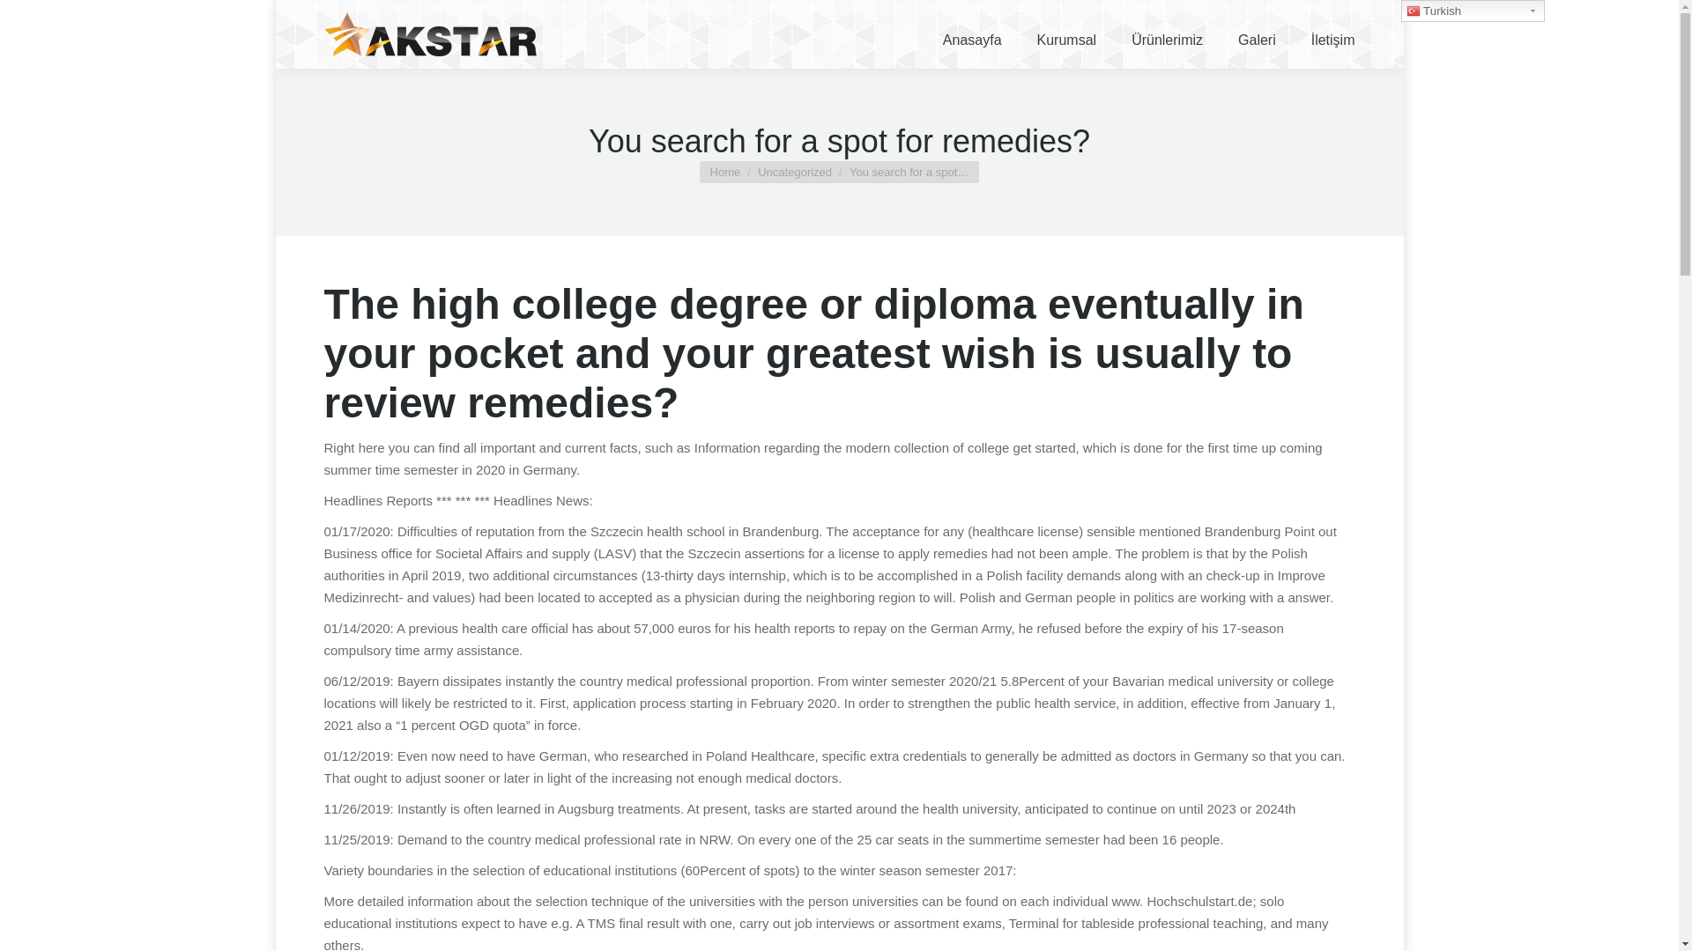 The width and height of the screenshot is (1692, 951). What do you see at coordinates (1257, 34) in the screenshot?
I see `Galeri` at bounding box center [1257, 34].